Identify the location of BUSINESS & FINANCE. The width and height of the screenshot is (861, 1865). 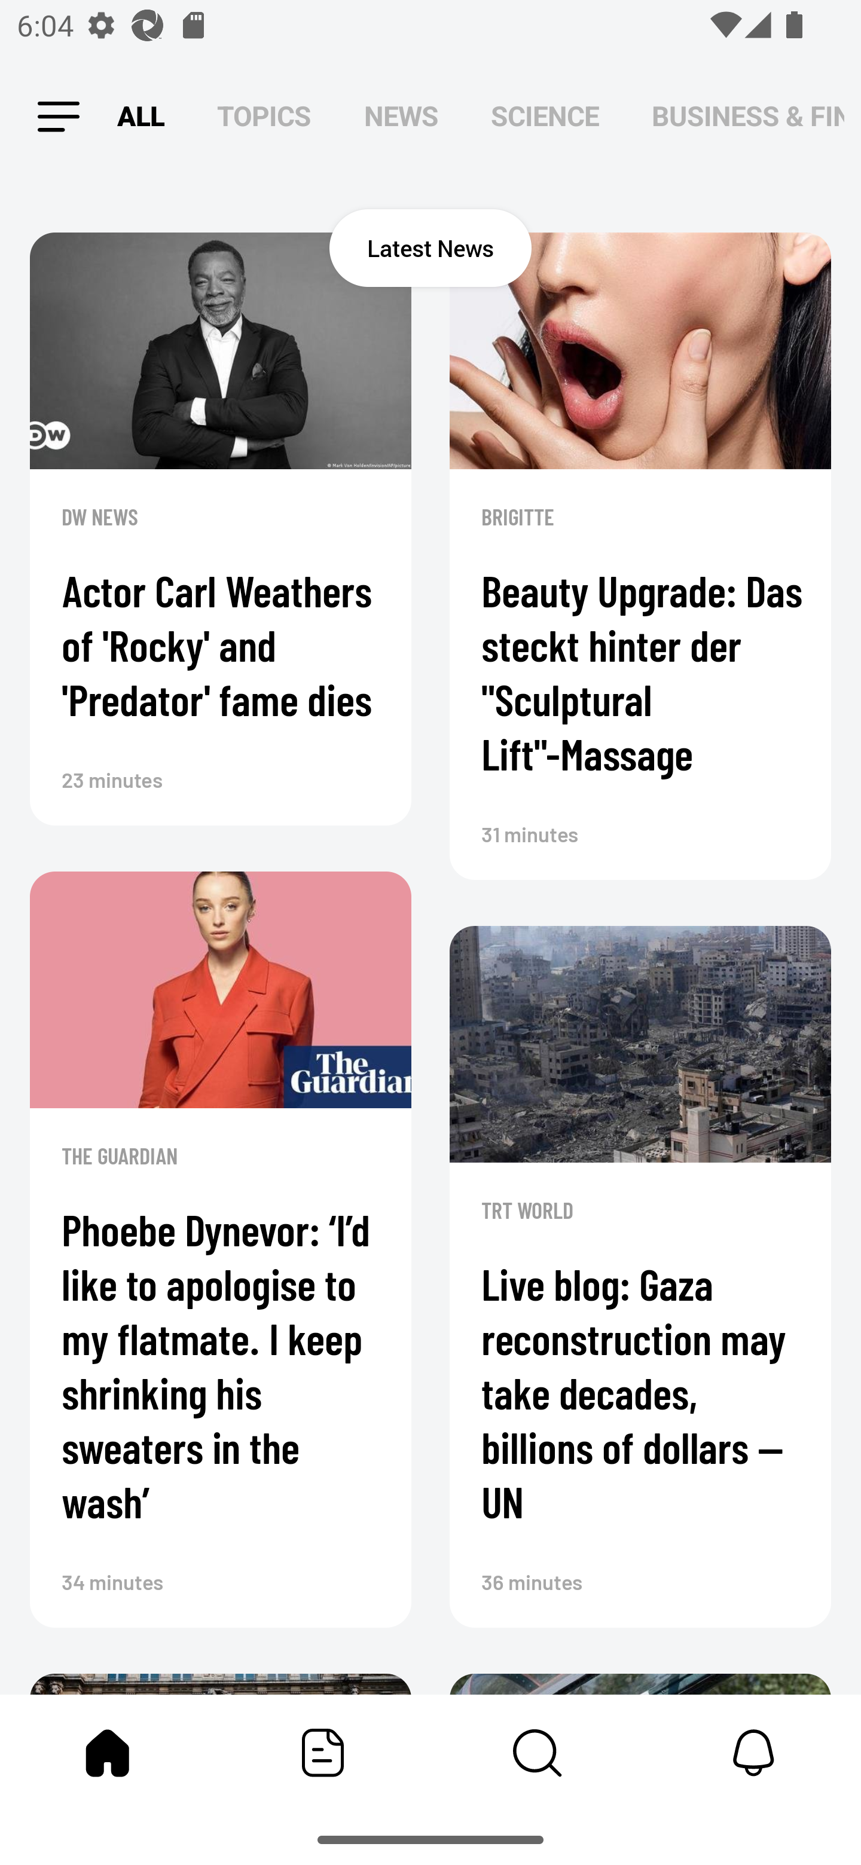
(748, 116).